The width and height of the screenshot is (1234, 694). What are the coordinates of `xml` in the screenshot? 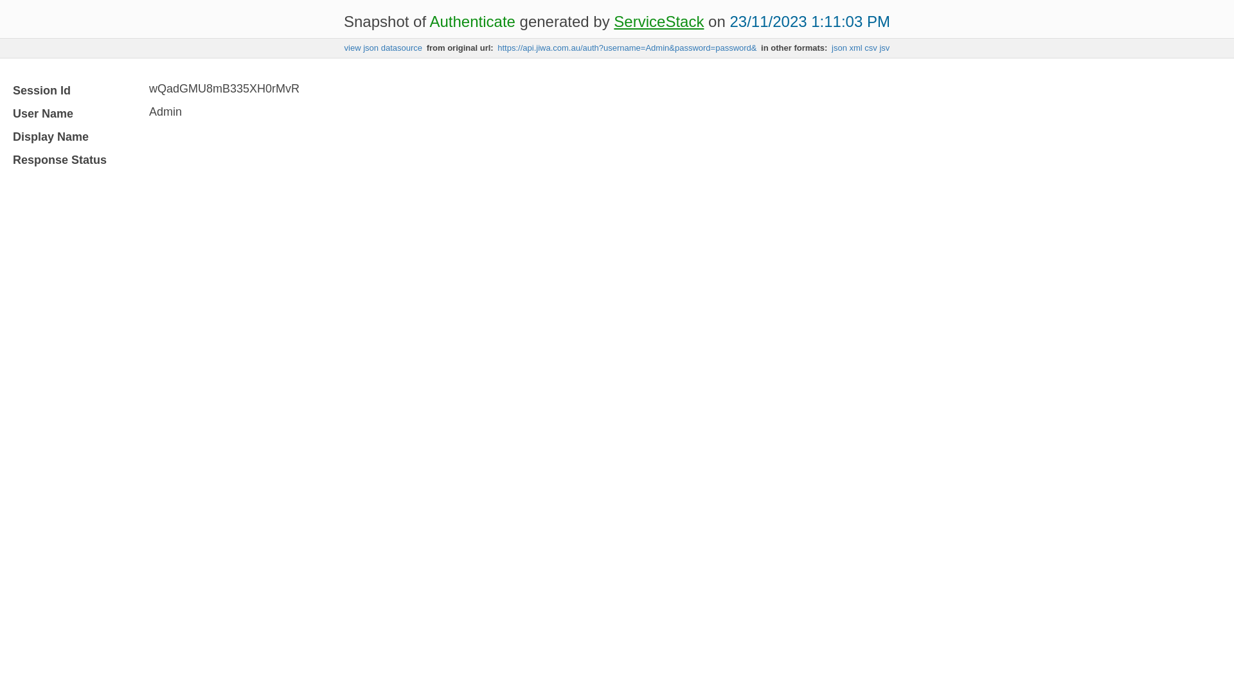 It's located at (856, 48).